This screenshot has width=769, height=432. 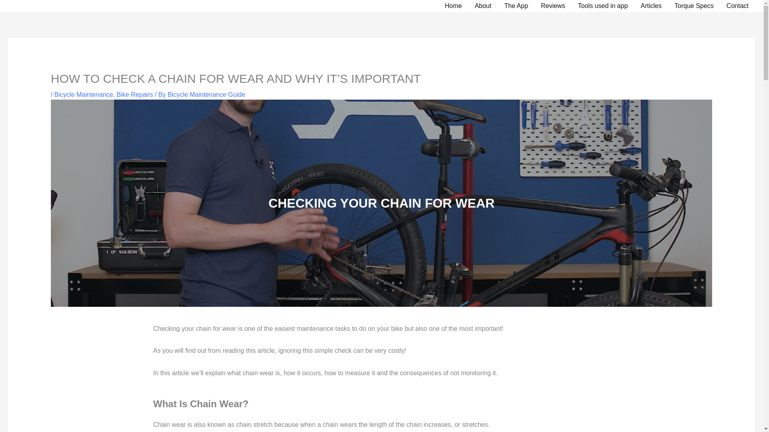 I want to click on The App, so click(x=516, y=6).